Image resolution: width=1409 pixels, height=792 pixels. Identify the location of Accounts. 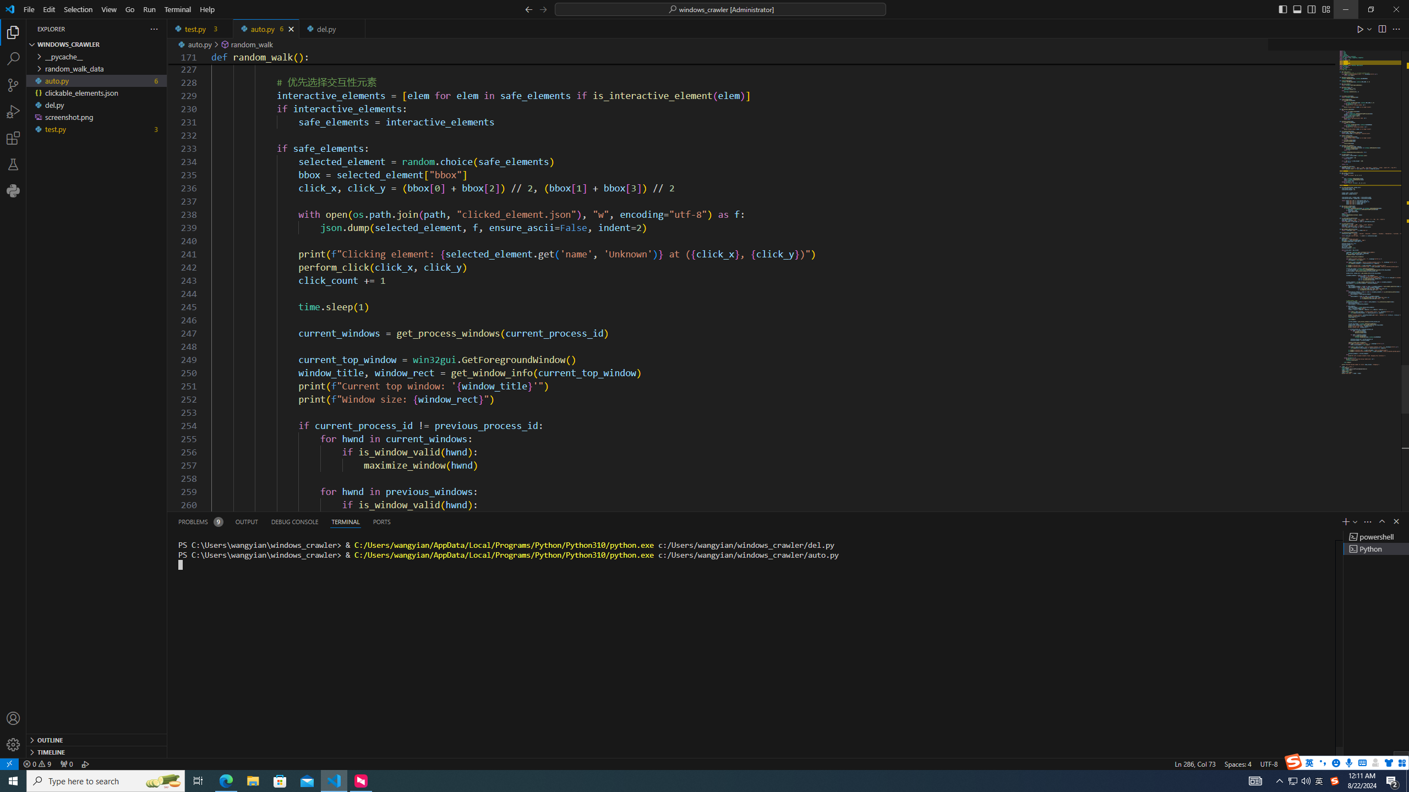
(13, 718).